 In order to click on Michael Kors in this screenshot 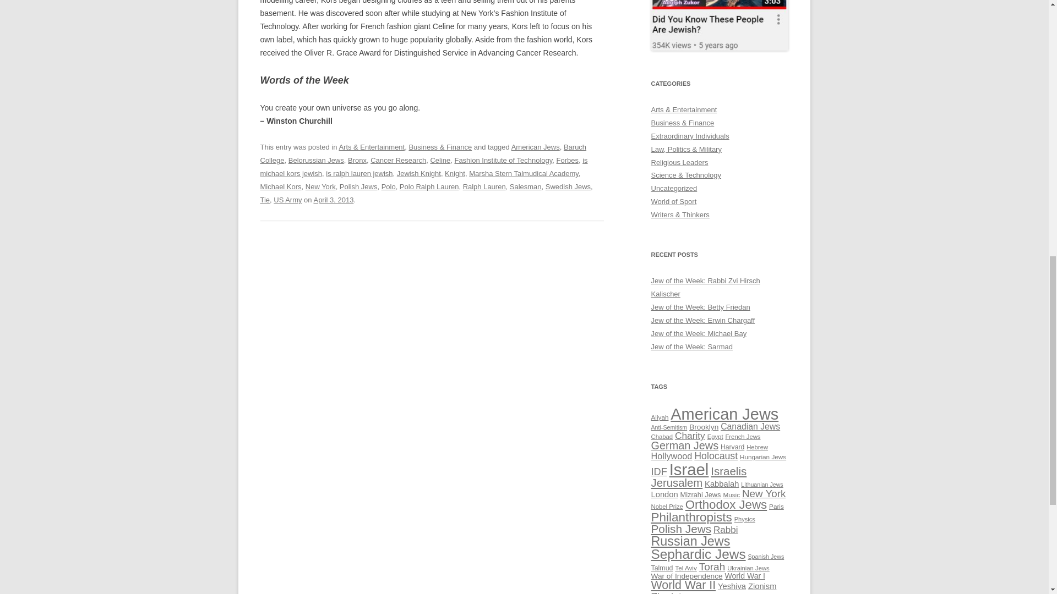, I will do `click(281, 186)`.